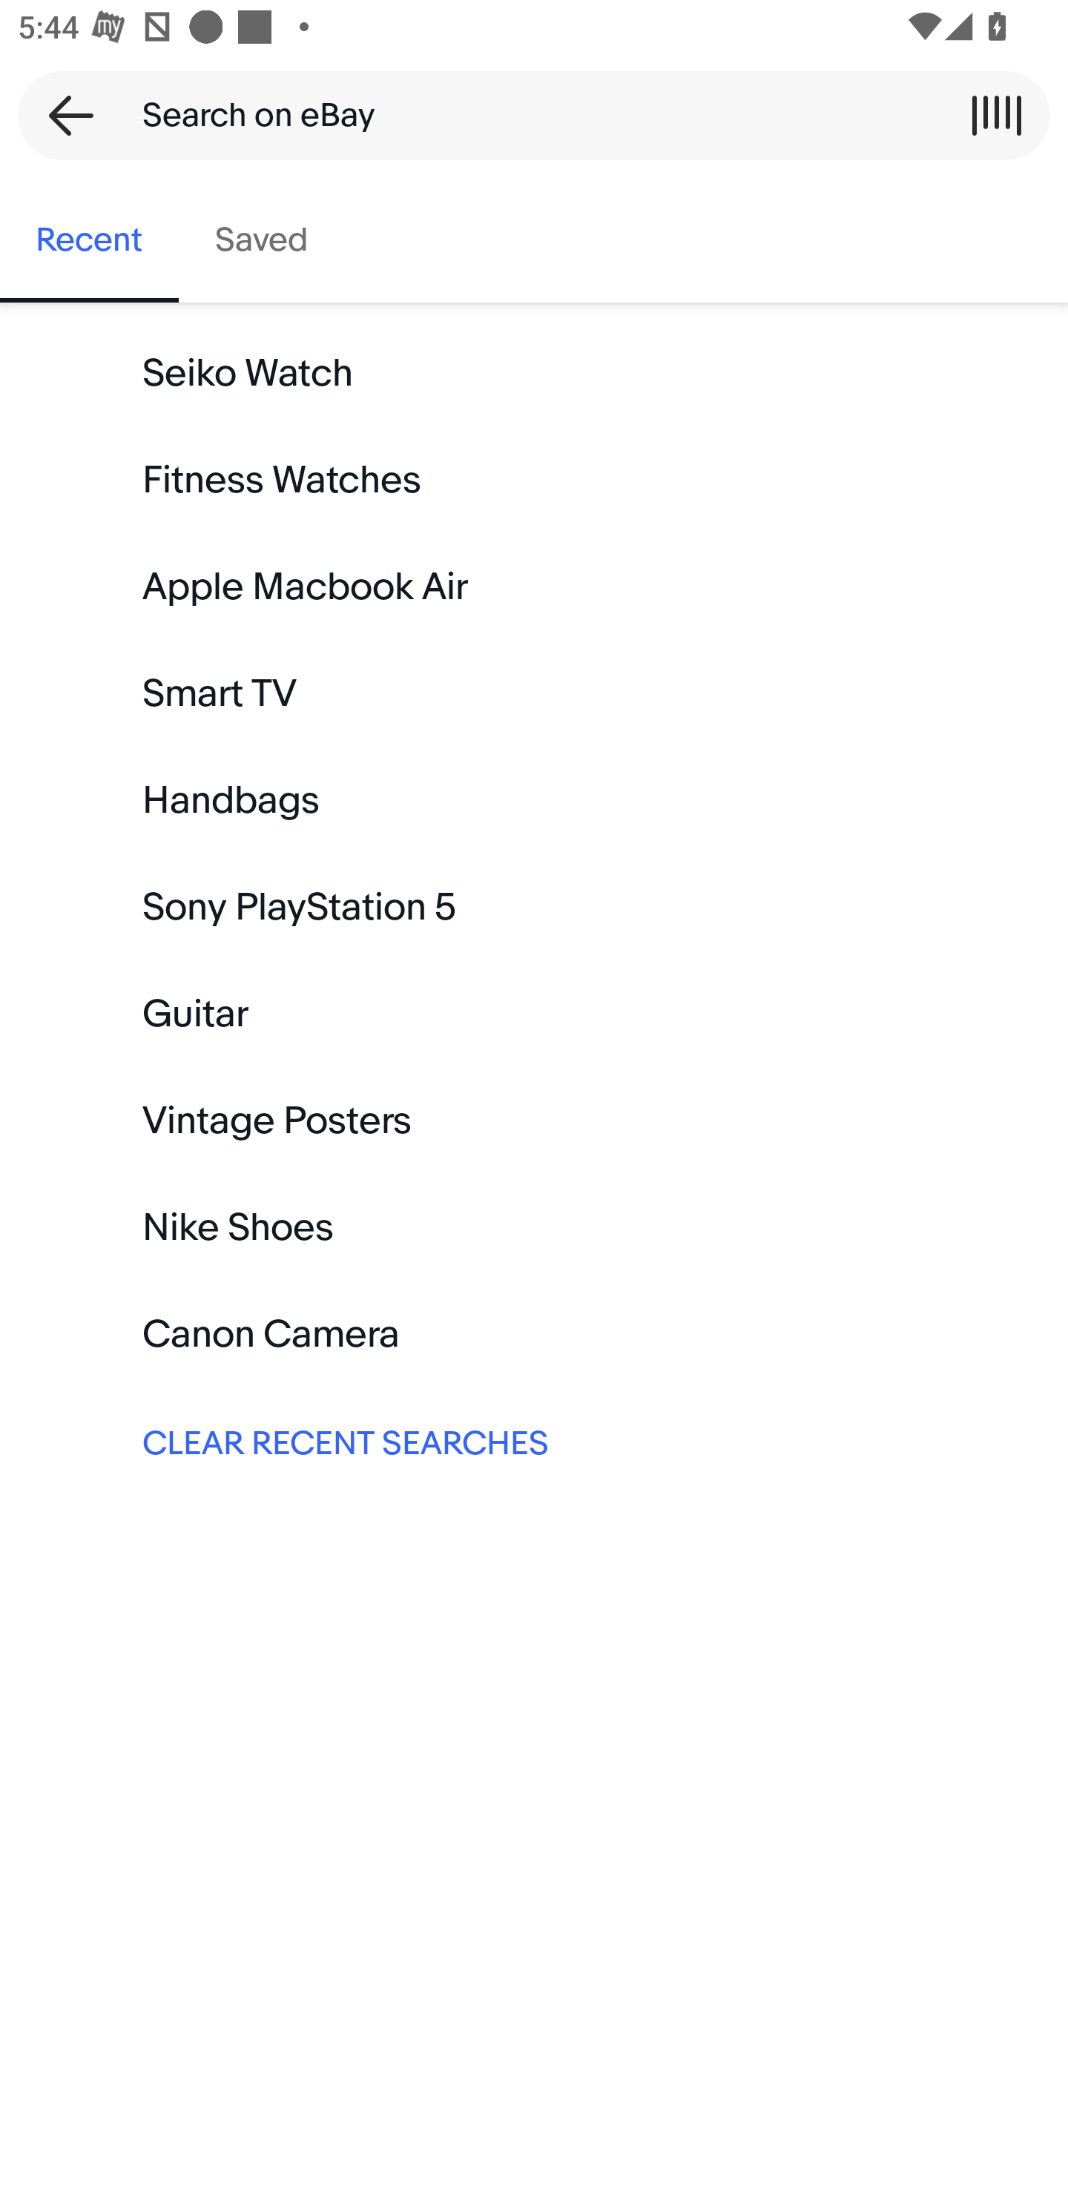 The image size is (1068, 2195). What do you see at coordinates (534, 1228) in the screenshot?
I see `Nike Shoes Keyword search Nike Shoes:` at bounding box center [534, 1228].